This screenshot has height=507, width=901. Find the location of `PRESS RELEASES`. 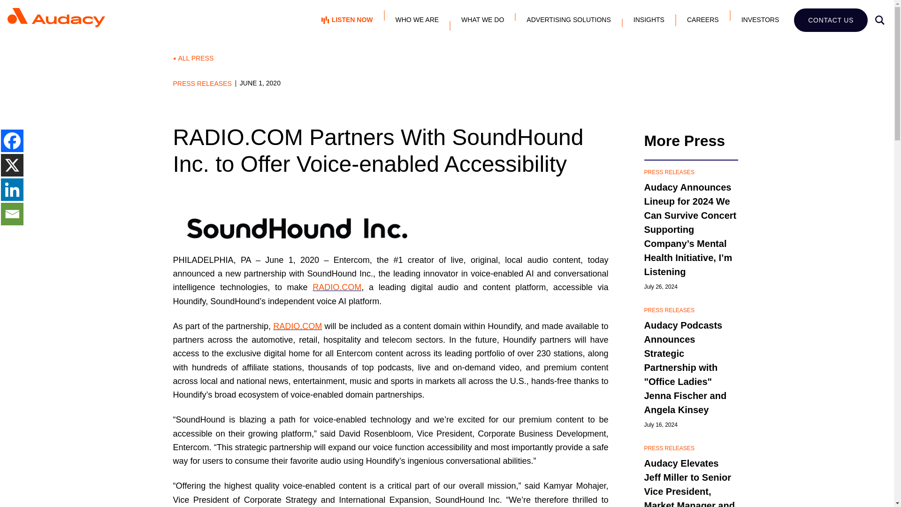

PRESS RELEASES is located at coordinates (204, 83).